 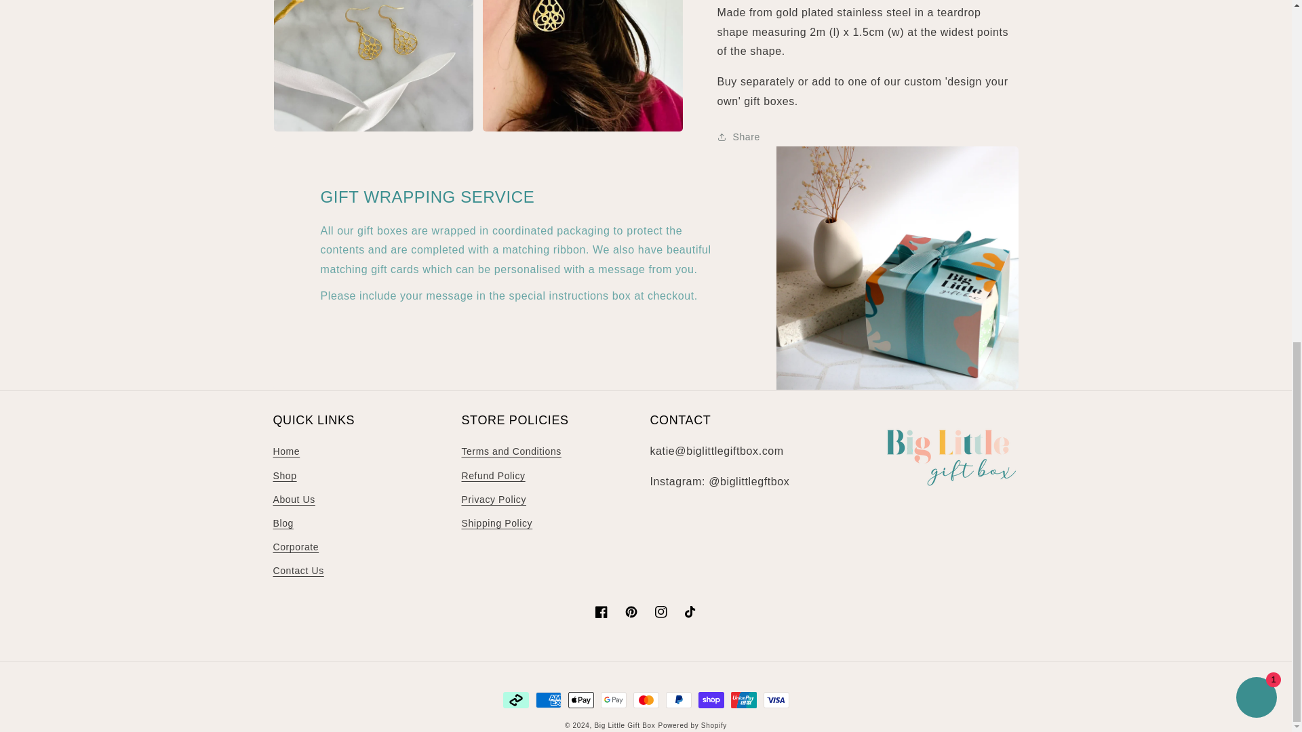 What do you see at coordinates (1256, 58) in the screenshot?
I see `Shopify online store chat` at bounding box center [1256, 58].